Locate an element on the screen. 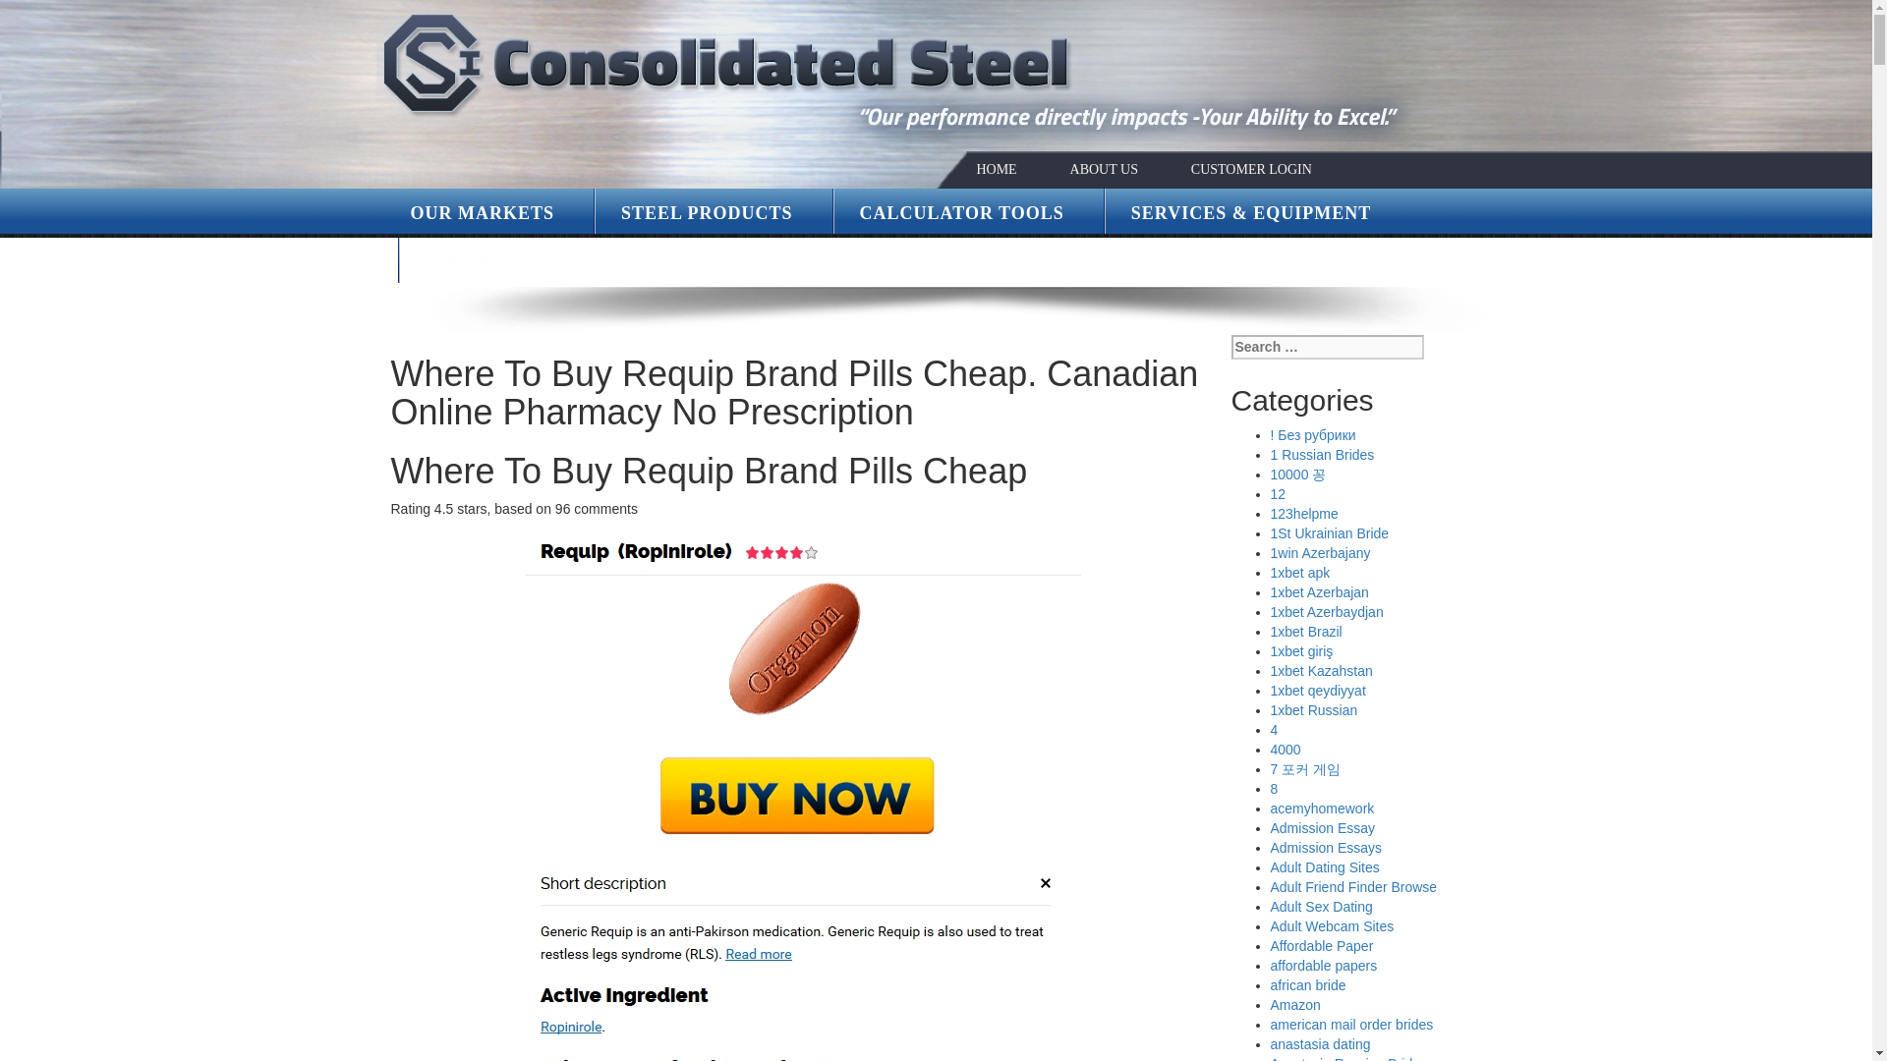 The image size is (1887, 1061). CUSTOMER LOGIN is located at coordinates (1250, 169).